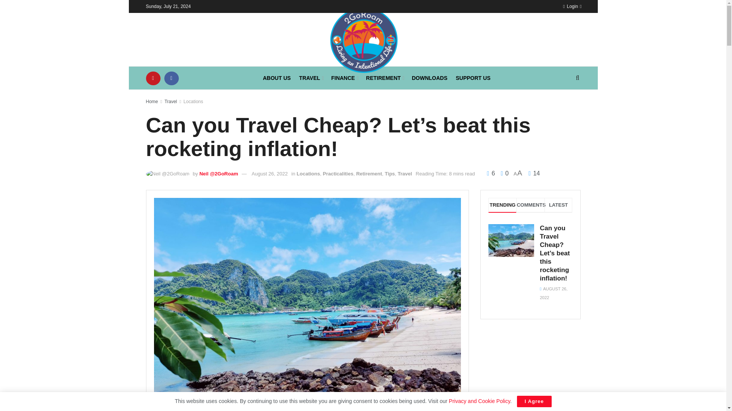  Describe the element at coordinates (152, 102) in the screenshot. I see `Home` at that location.